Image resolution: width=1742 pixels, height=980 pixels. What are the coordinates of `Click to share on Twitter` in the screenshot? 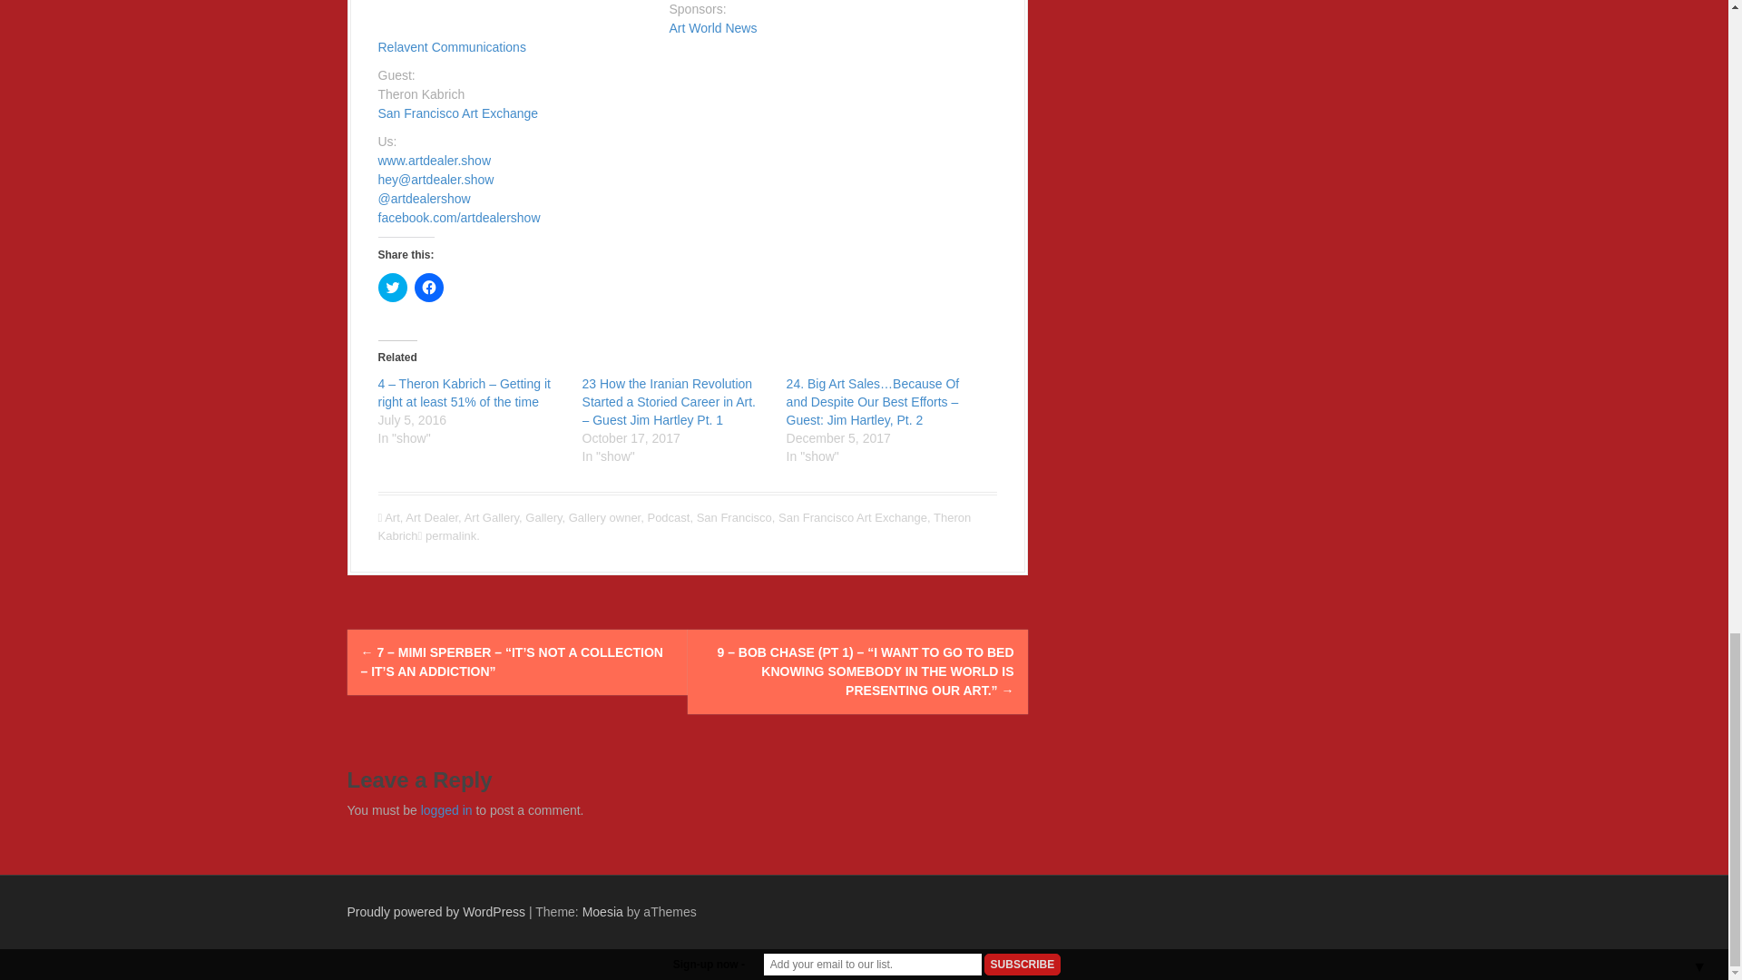 It's located at (392, 287).